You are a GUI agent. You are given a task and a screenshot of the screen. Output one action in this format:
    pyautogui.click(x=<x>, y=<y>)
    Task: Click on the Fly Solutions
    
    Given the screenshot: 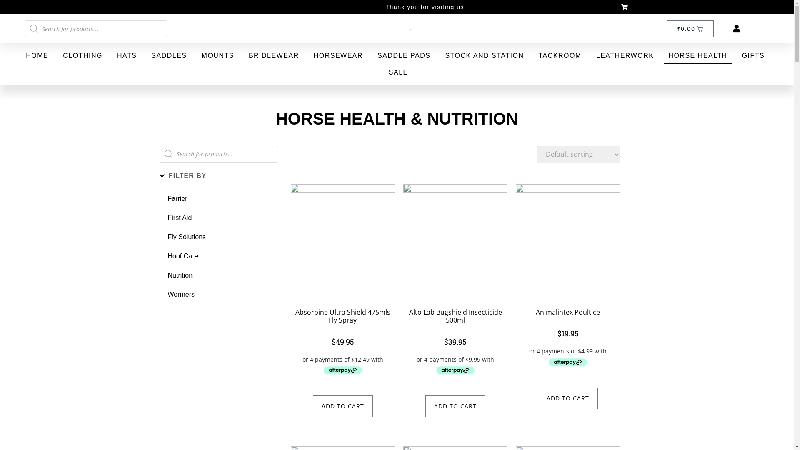 What is the action you would take?
    pyautogui.click(x=218, y=237)
    